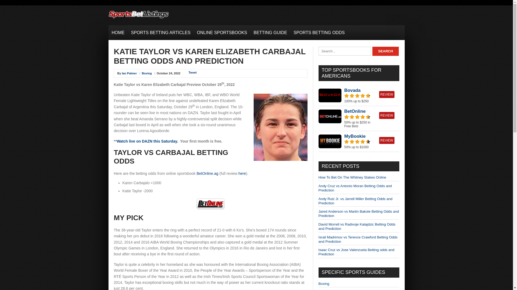 The image size is (517, 290). Describe the element at coordinates (387, 140) in the screenshot. I see `REVIEW` at that location.